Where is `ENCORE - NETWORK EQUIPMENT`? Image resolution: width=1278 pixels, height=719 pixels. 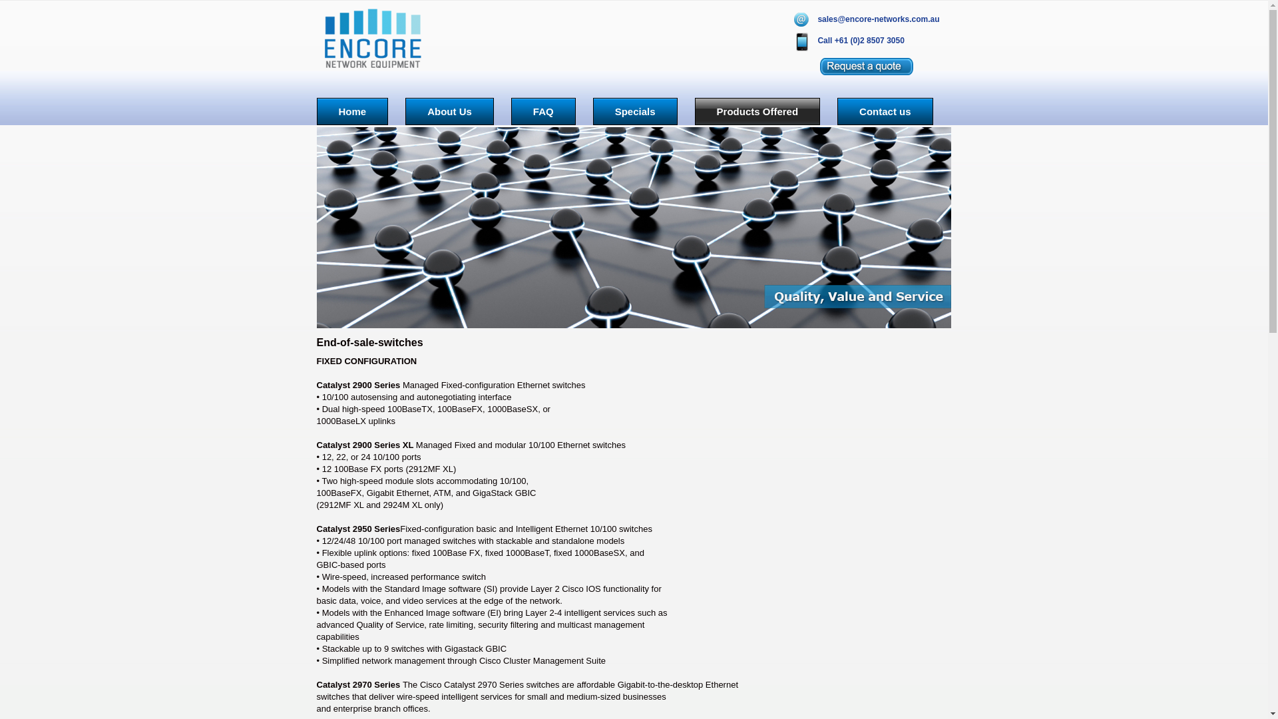 ENCORE - NETWORK EQUIPMENT is located at coordinates (373, 39).